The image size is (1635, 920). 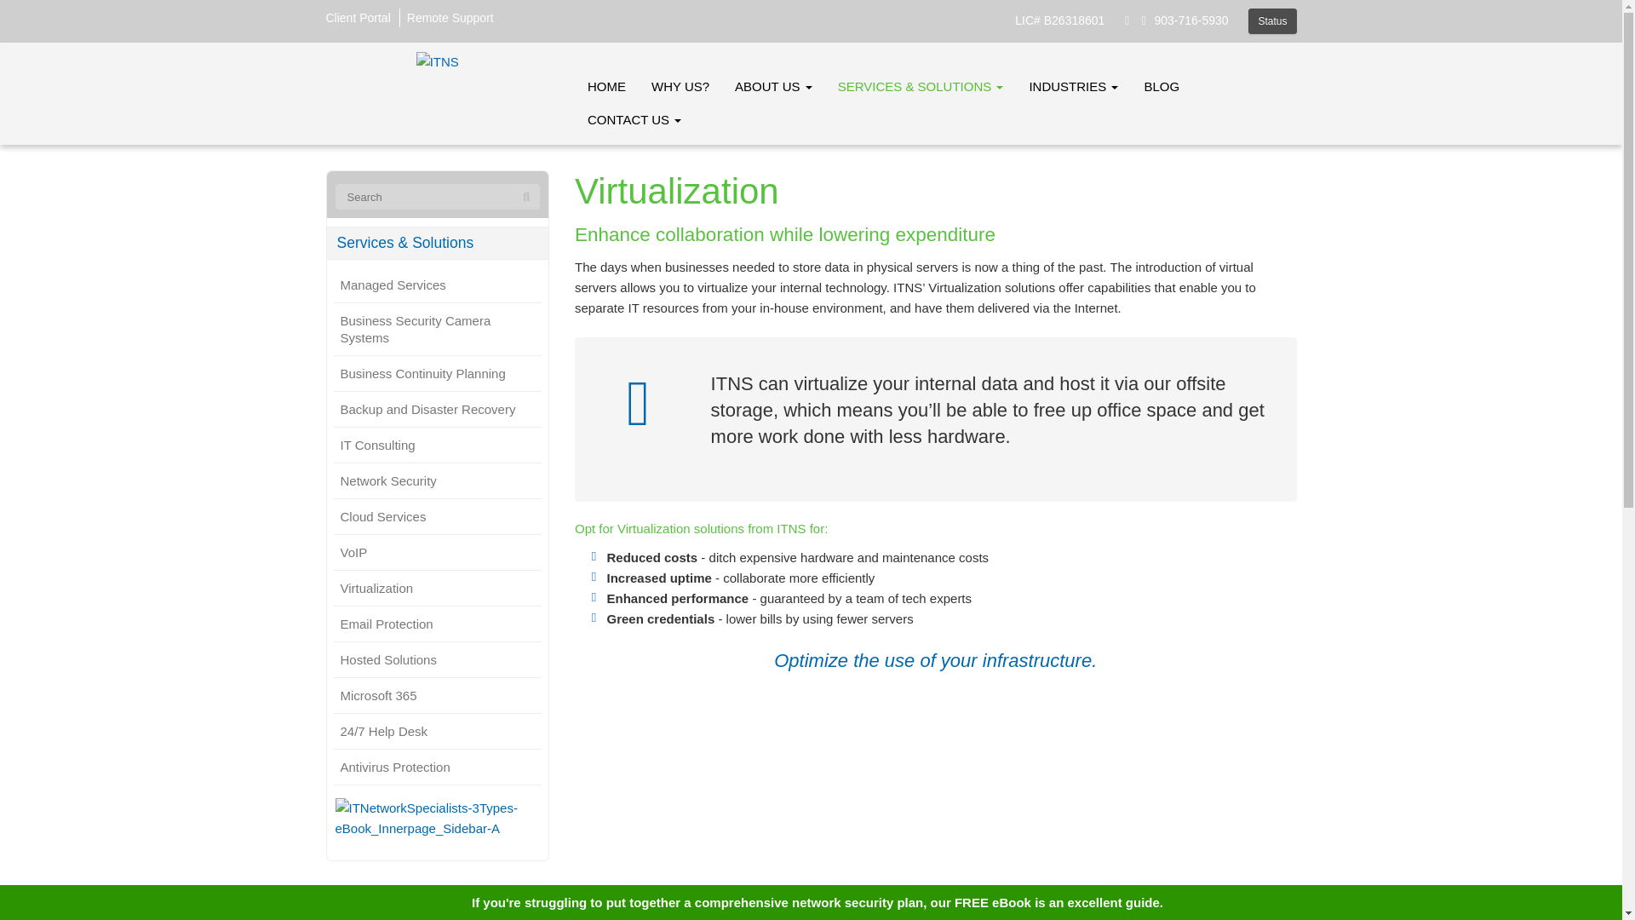 I want to click on INDUSTRIES, so click(x=1073, y=87).